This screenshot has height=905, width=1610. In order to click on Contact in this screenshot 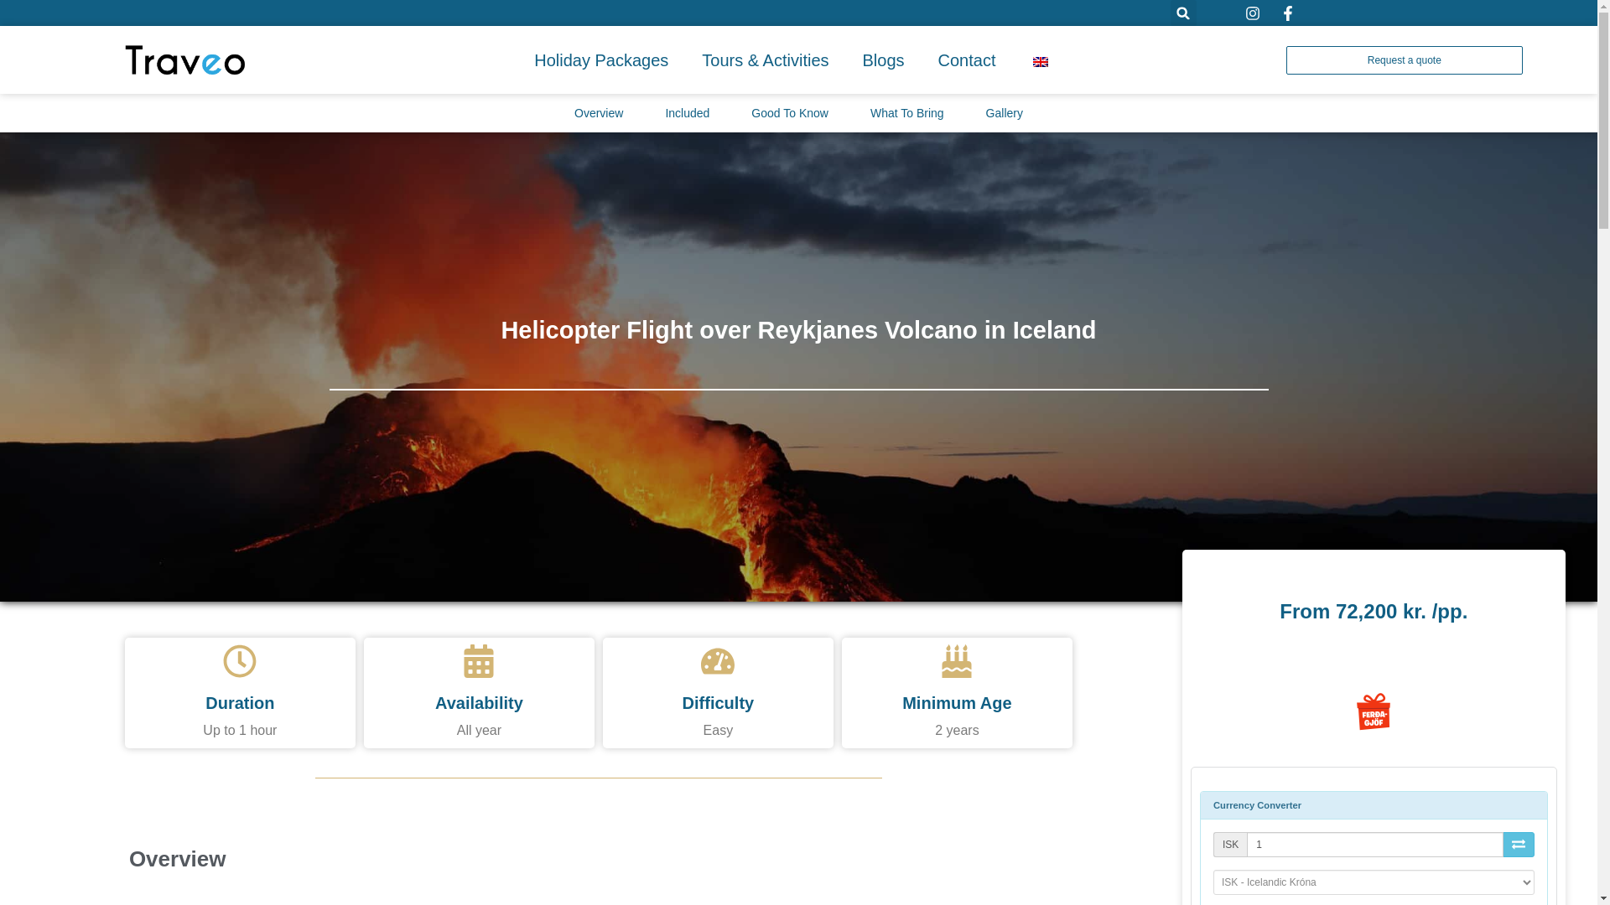, I will do `click(968, 60)`.